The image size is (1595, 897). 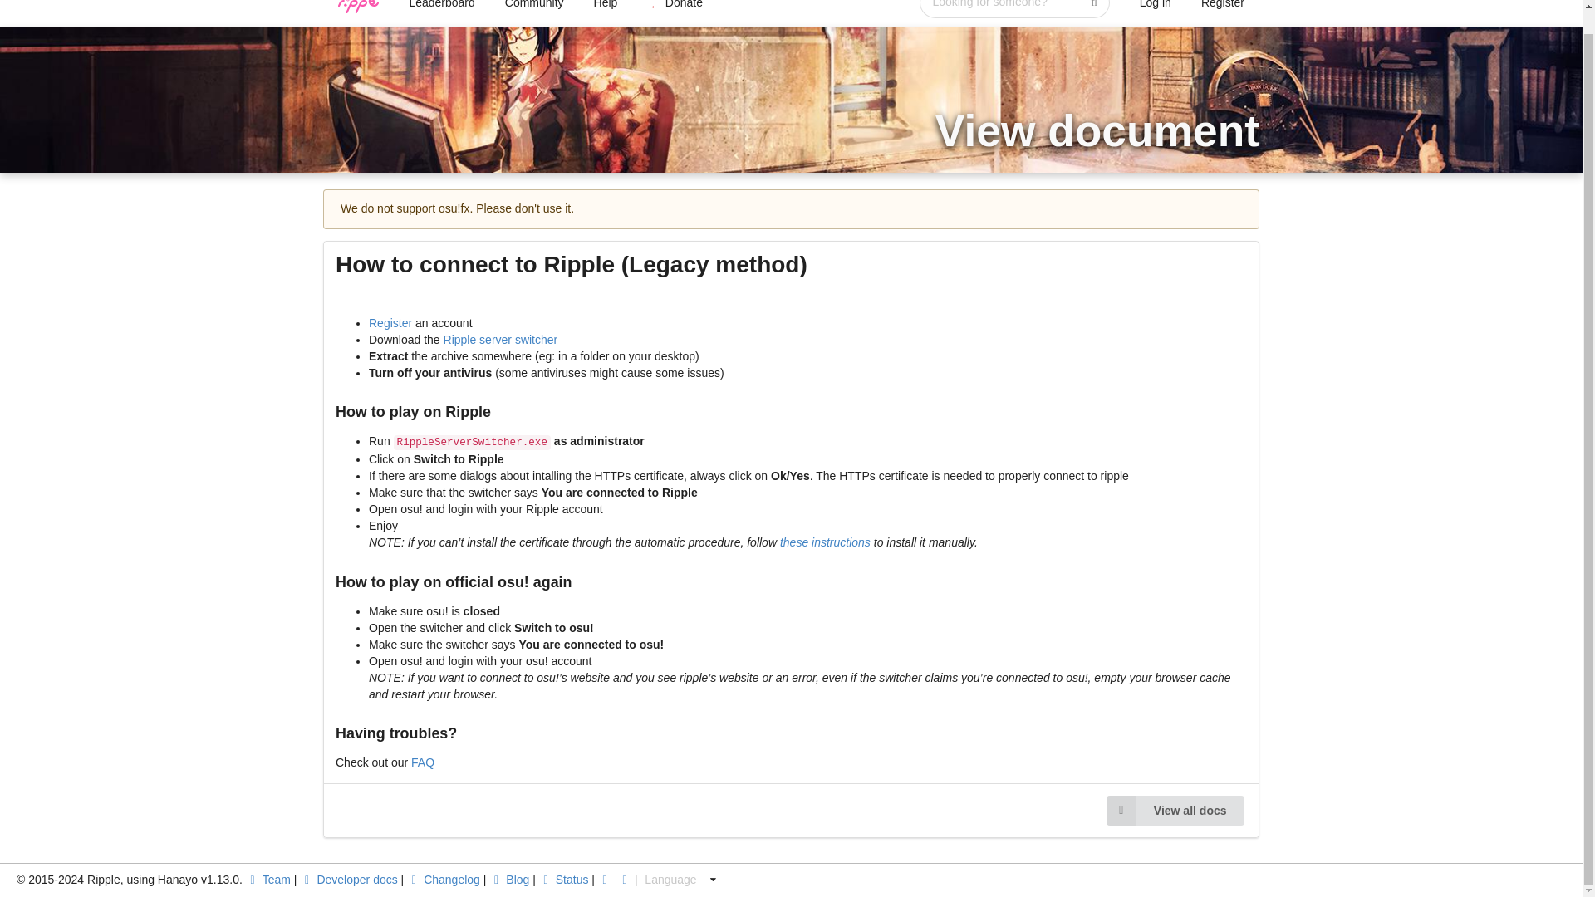 I want to click on Who is working on this thing?, so click(x=267, y=879).